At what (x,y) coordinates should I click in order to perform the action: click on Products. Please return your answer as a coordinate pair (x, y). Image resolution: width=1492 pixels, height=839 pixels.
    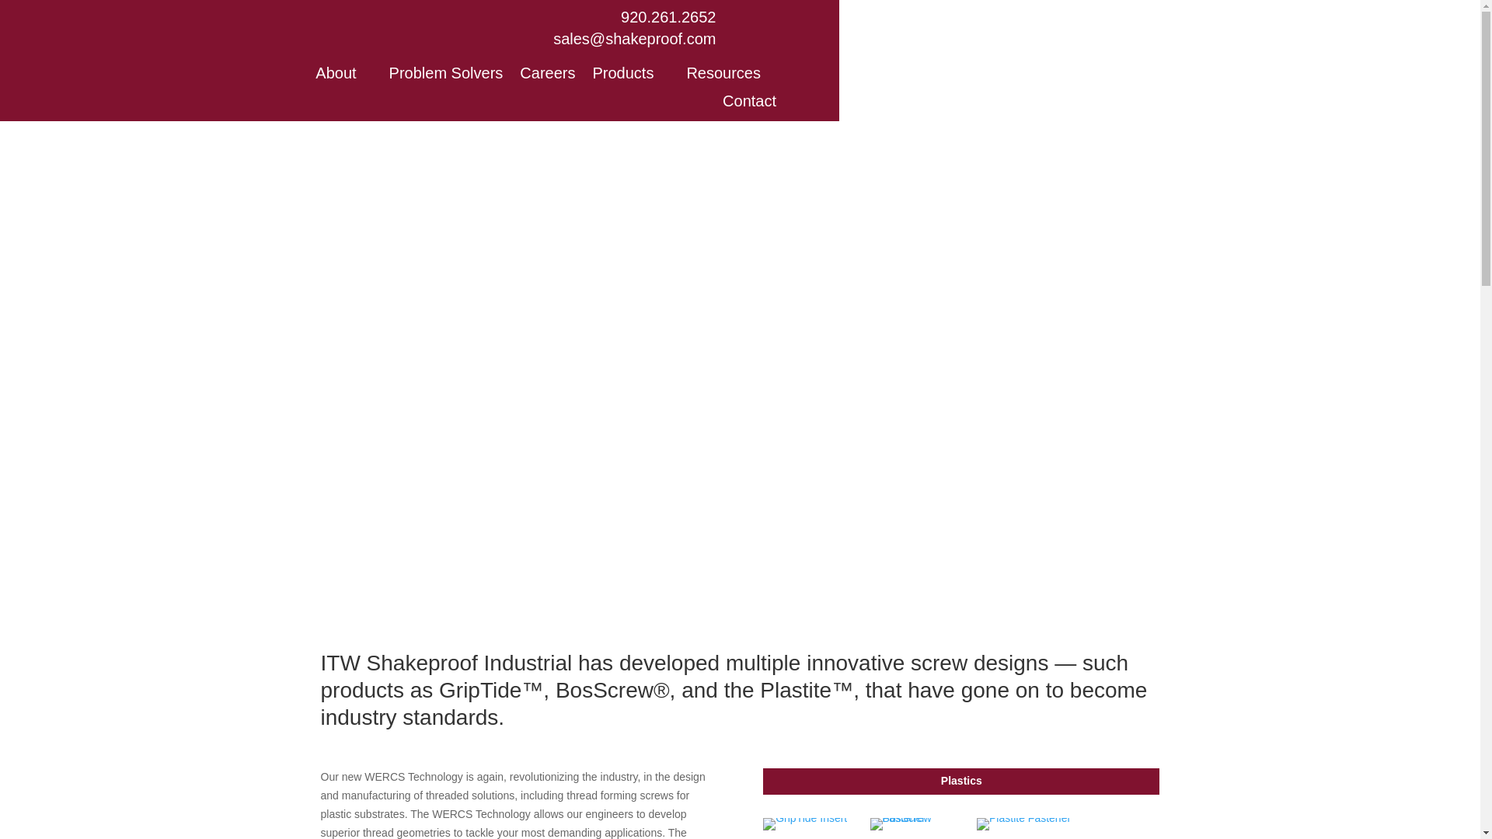
    Looking at the image, I should click on (630, 77).